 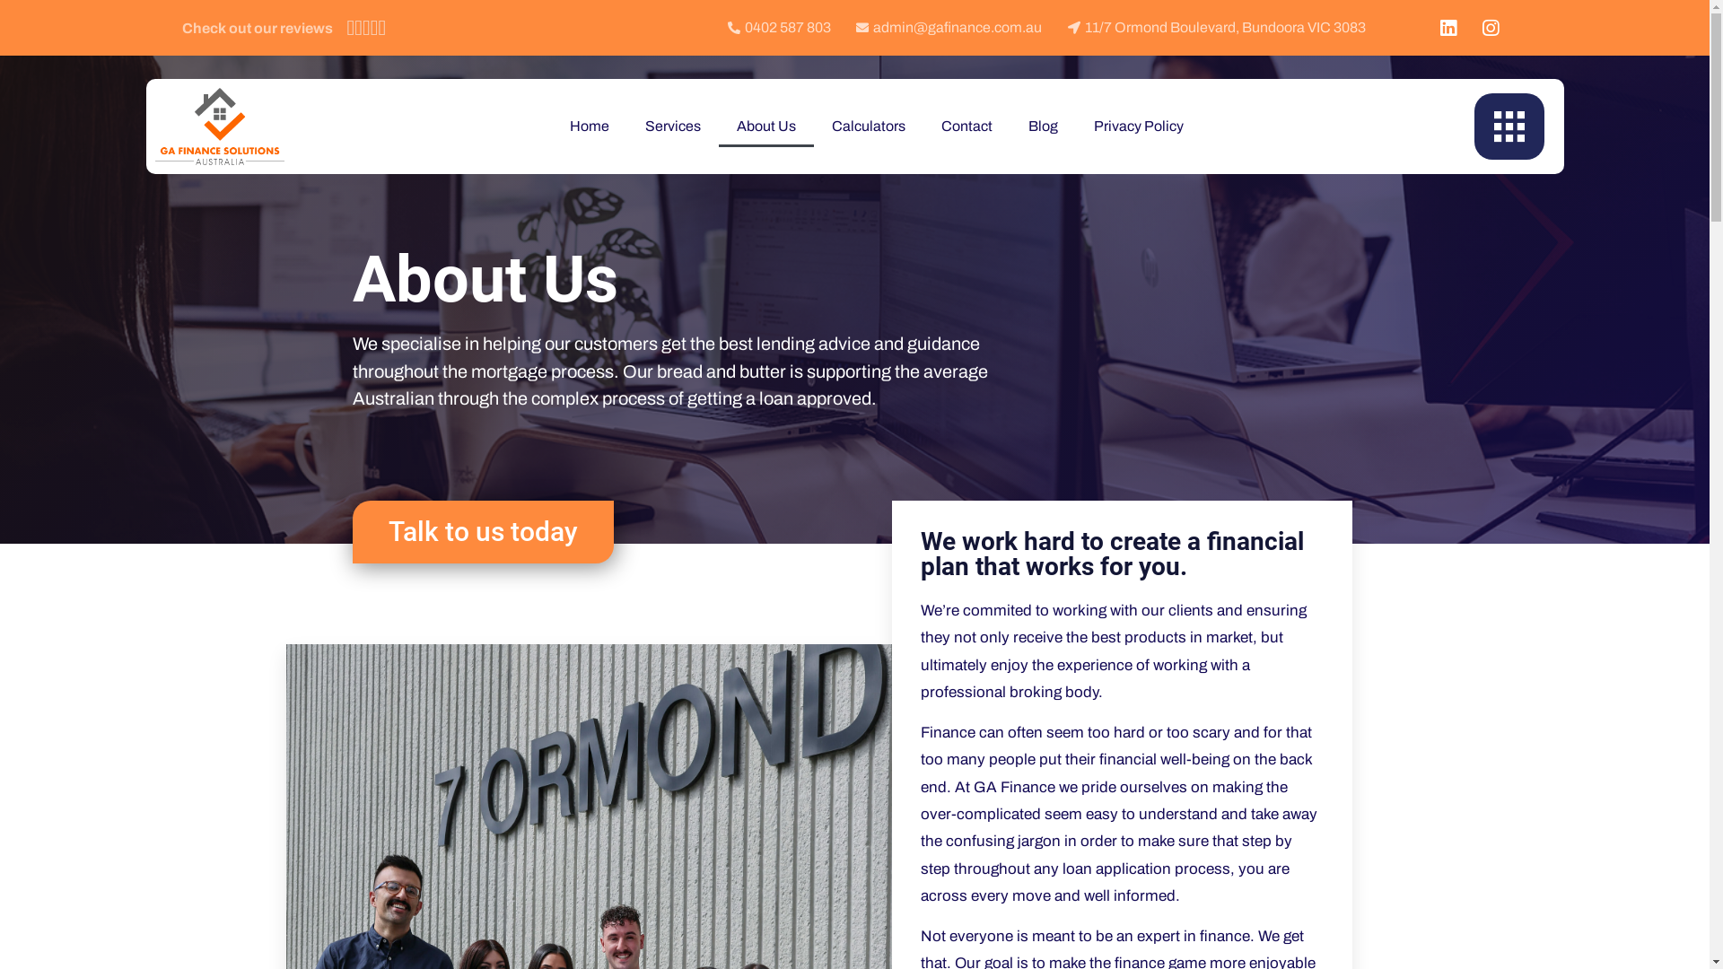 I want to click on Services, so click(x=673, y=127).